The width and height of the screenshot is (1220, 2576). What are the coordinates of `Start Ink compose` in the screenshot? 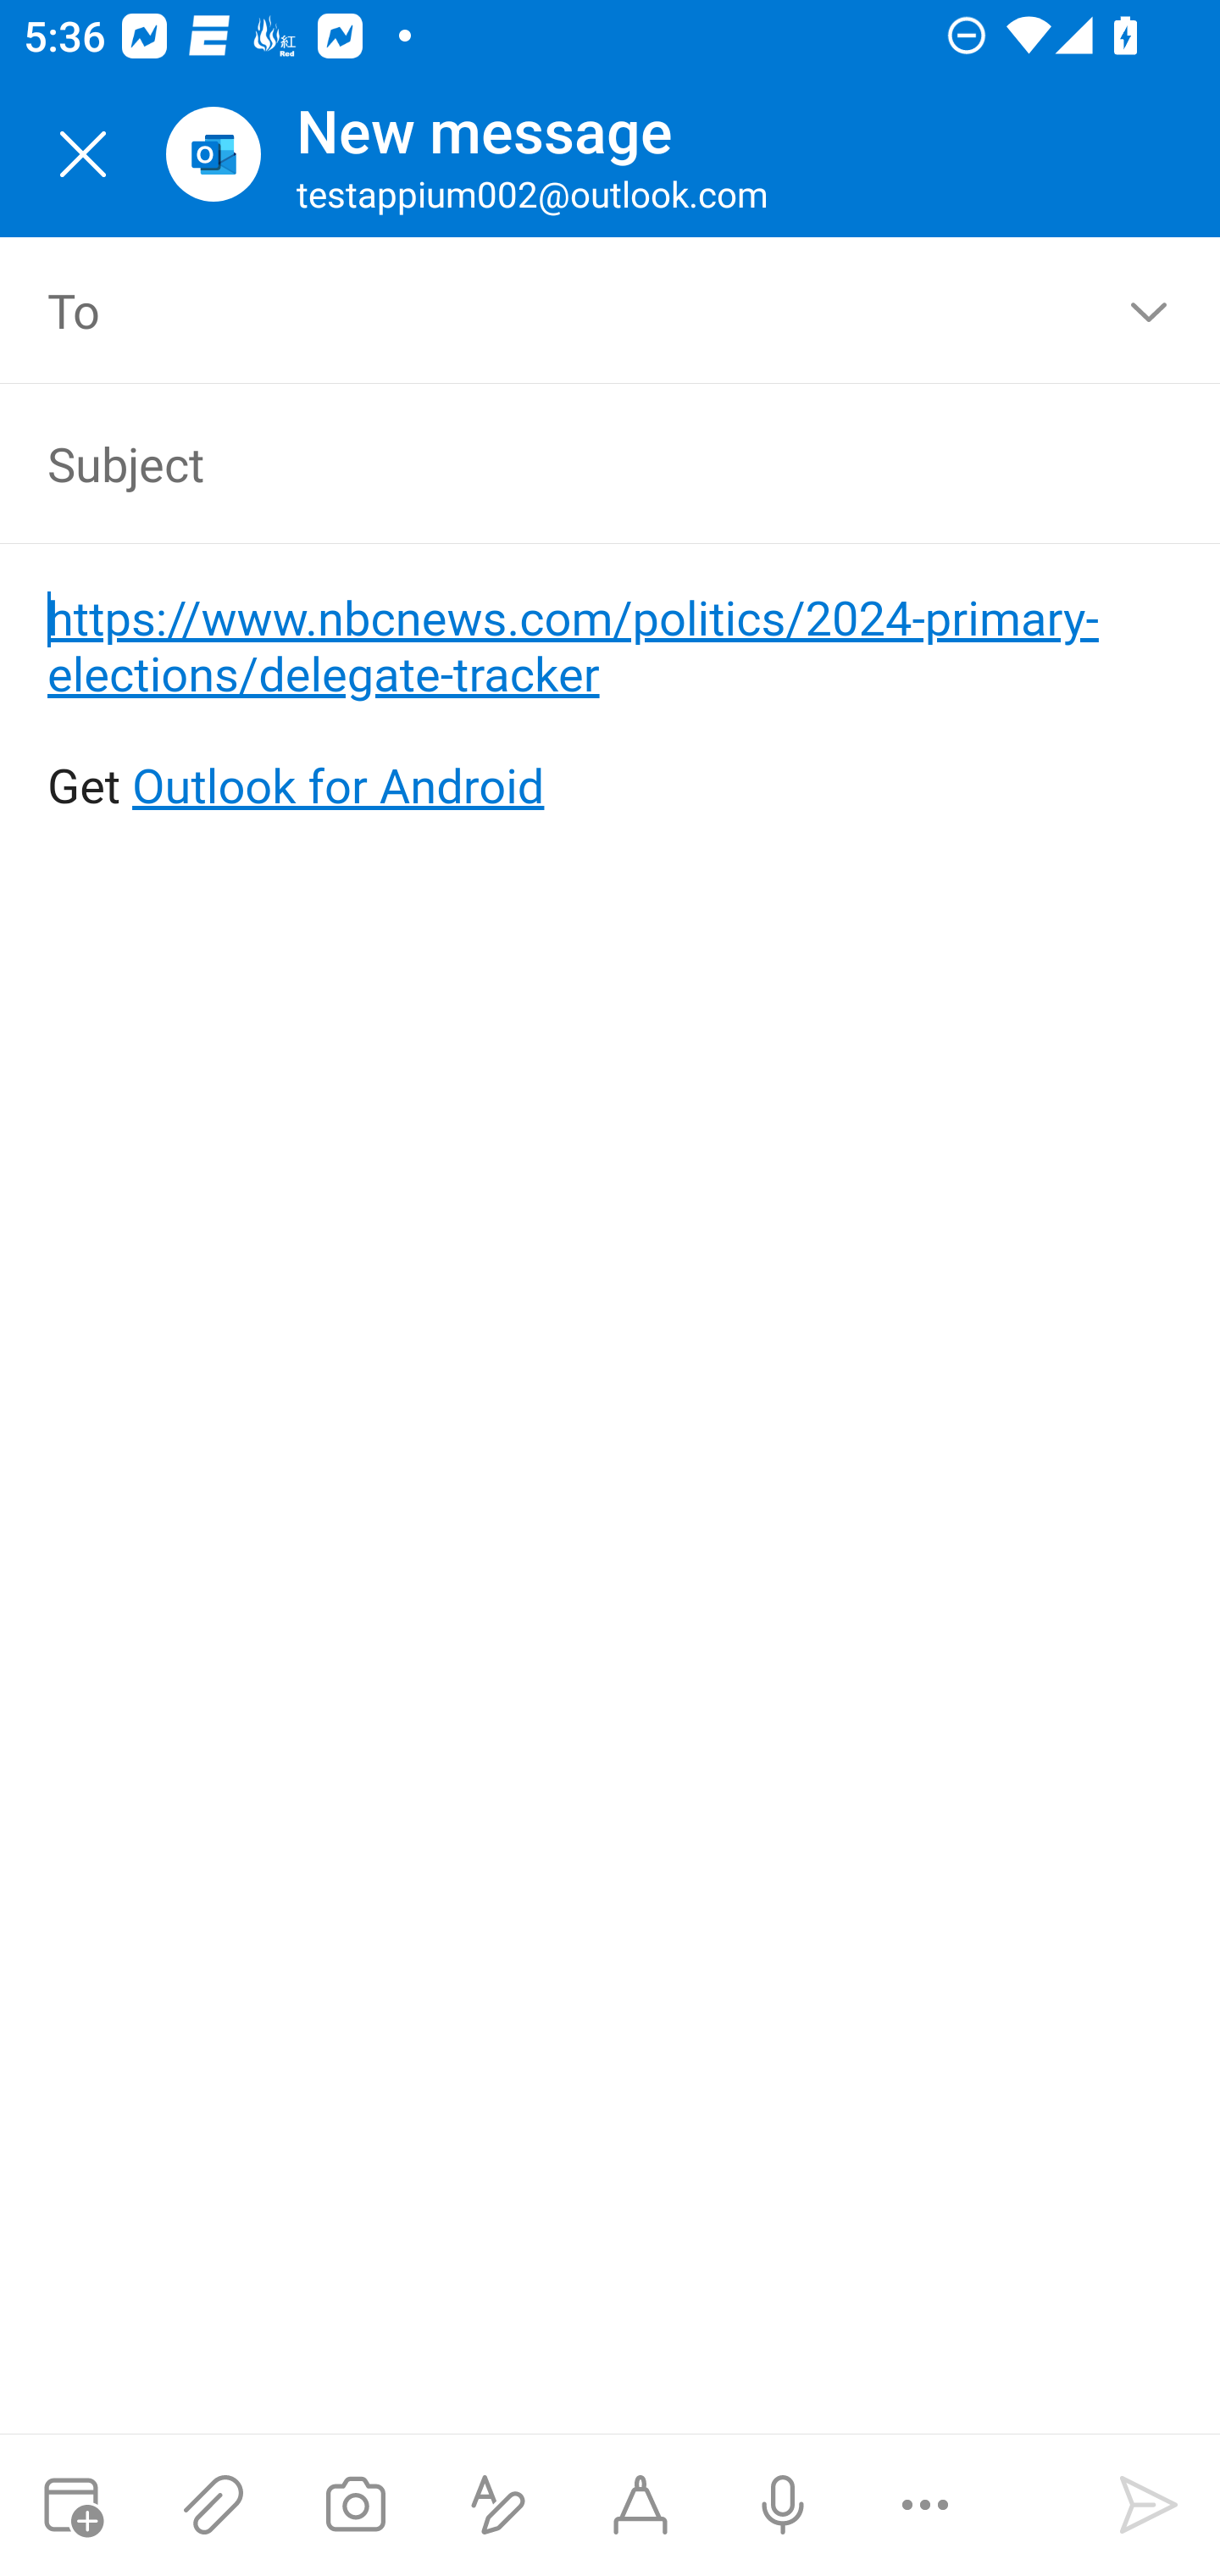 It's located at (640, 2505).